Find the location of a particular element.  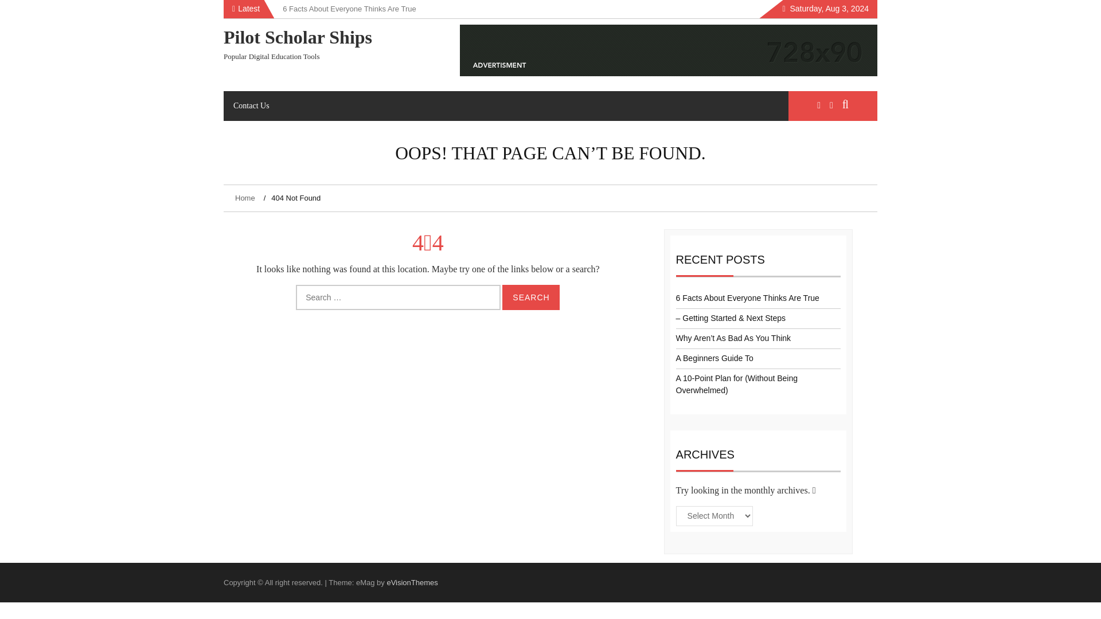

A Beginners Guide To is located at coordinates (715, 358).